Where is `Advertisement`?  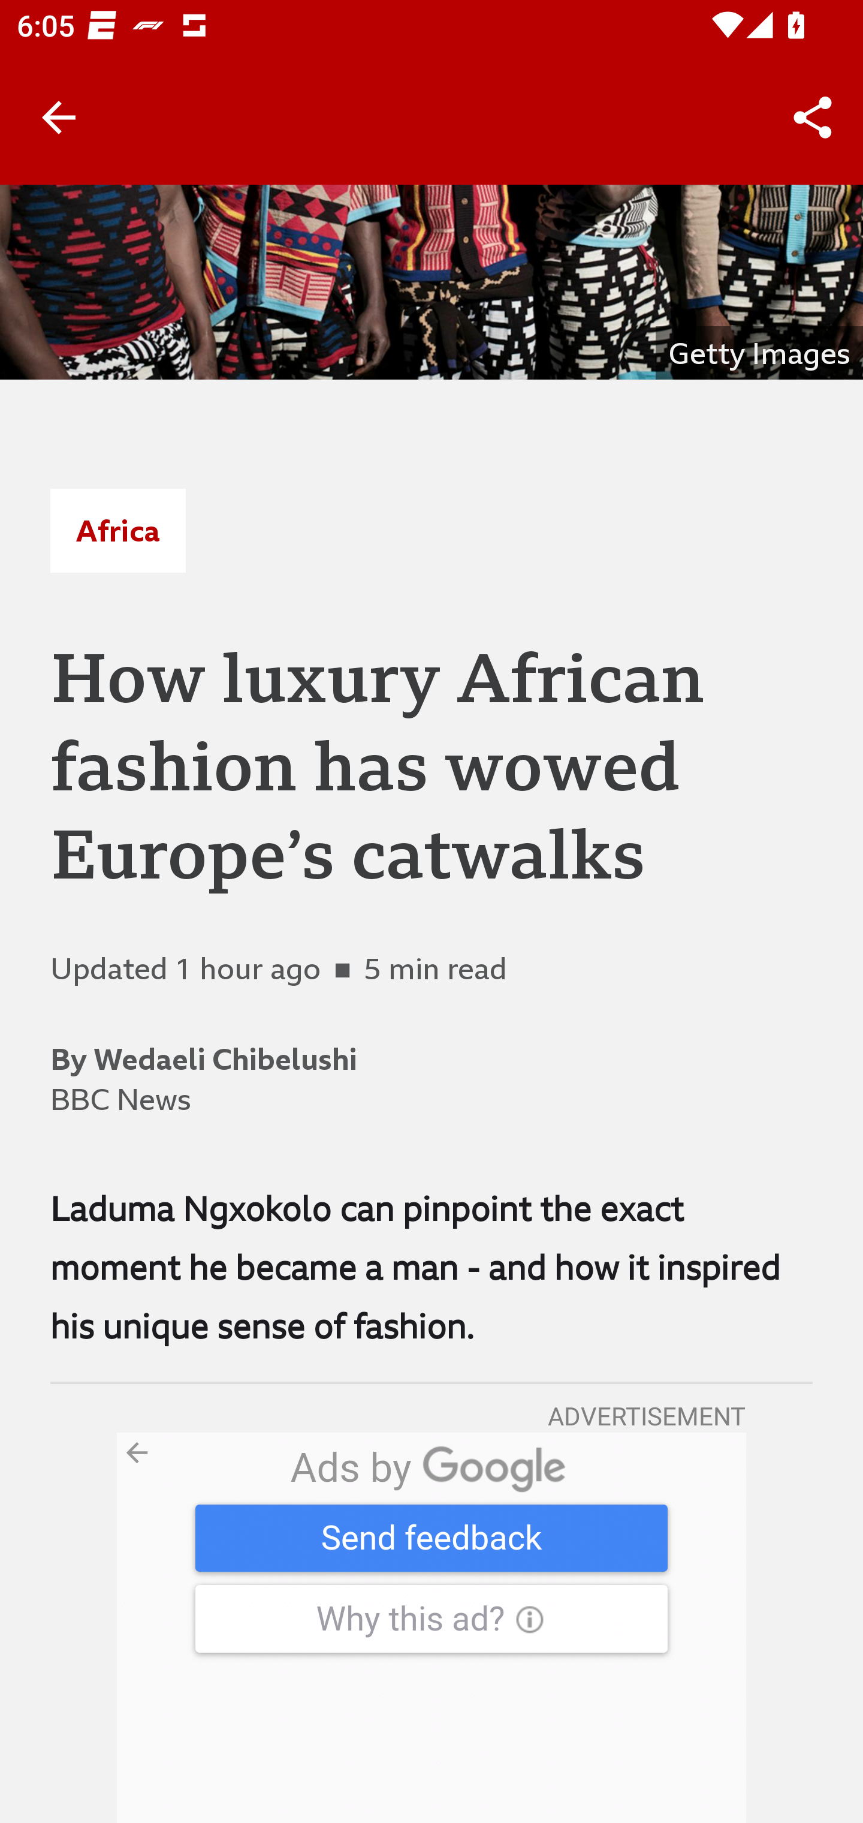 Advertisement is located at coordinates (431, 1628).